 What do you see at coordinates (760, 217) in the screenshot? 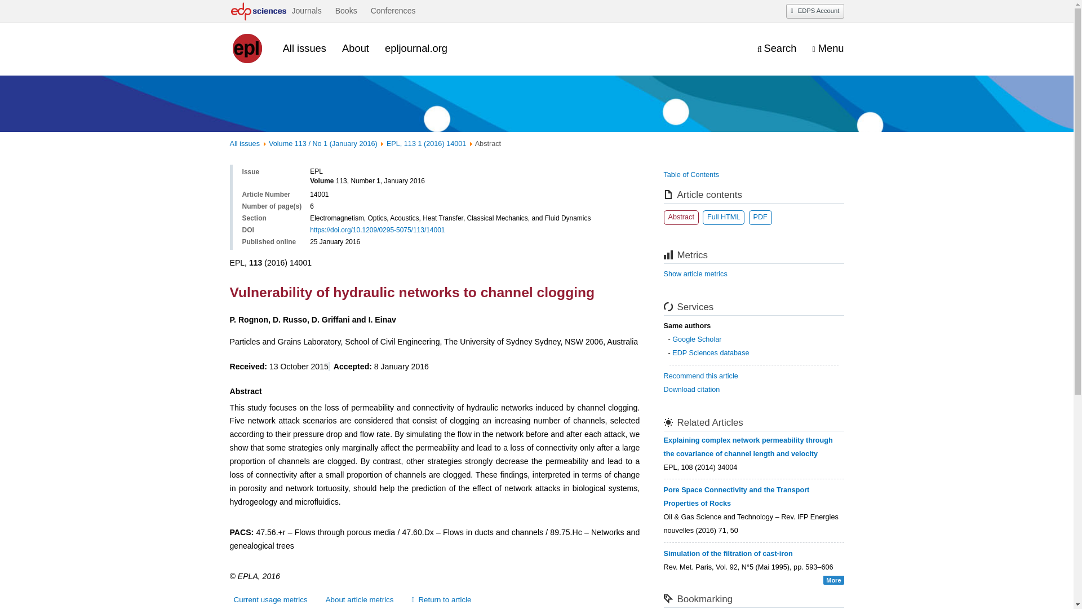
I see `PDF` at bounding box center [760, 217].